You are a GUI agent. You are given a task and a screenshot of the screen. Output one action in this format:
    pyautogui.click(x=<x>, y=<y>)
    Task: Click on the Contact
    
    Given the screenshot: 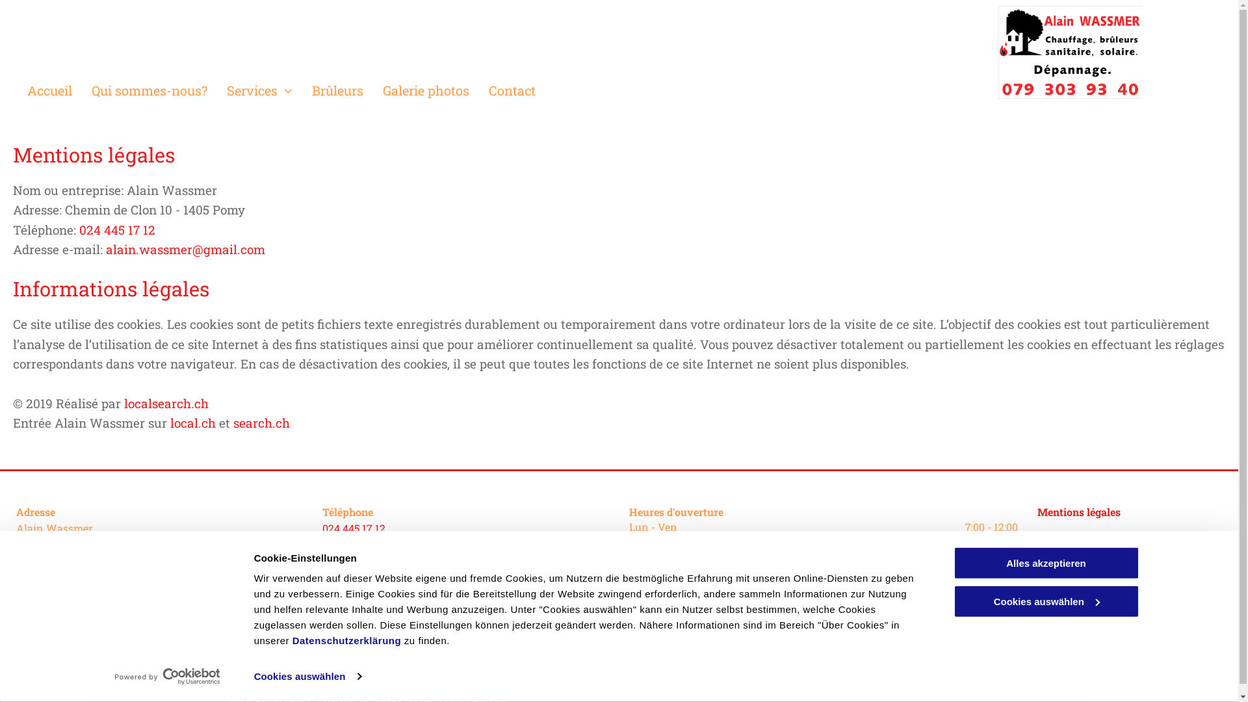 What is the action you would take?
    pyautogui.click(x=522, y=90)
    